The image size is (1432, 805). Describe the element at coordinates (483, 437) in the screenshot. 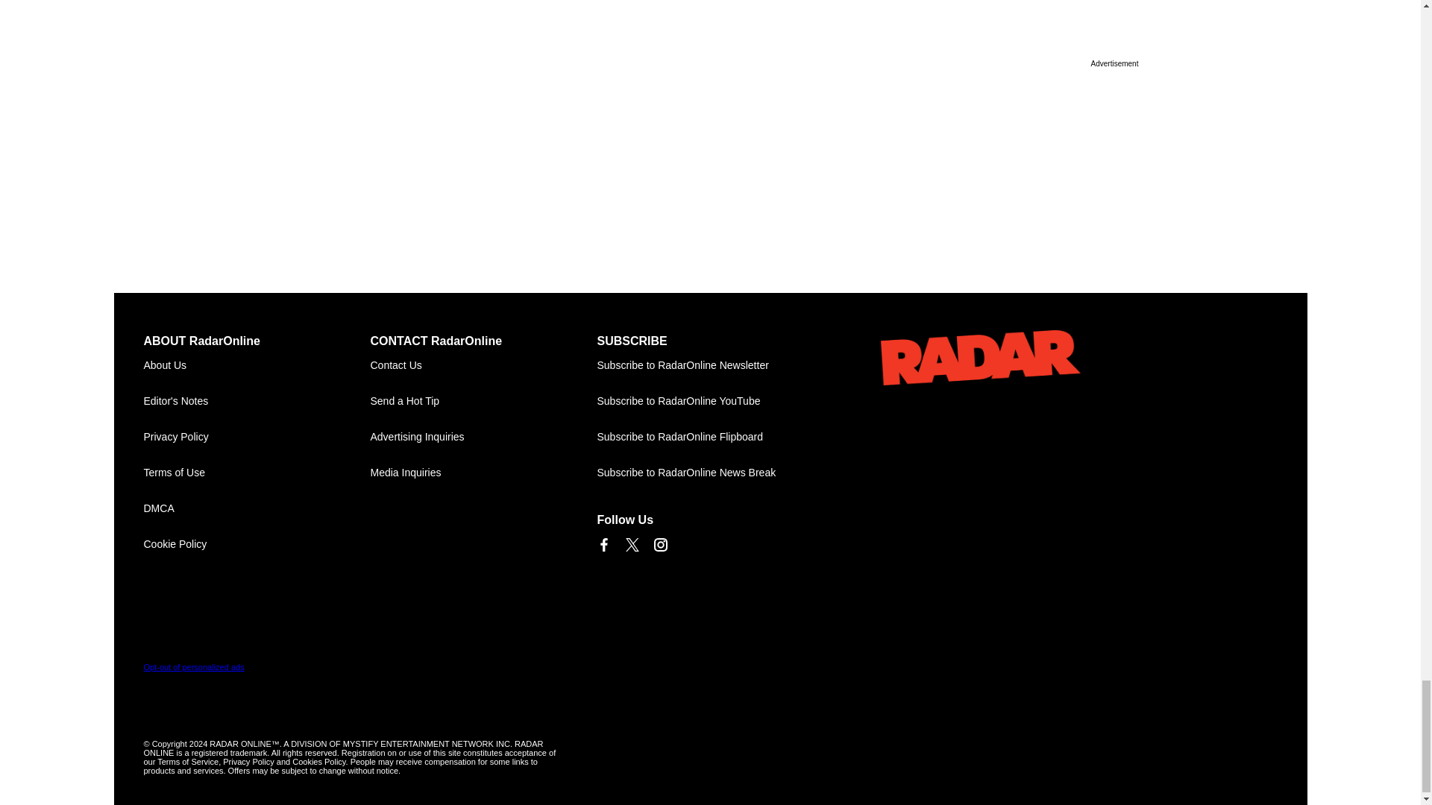

I see `Advertising Inquiries` at that location.